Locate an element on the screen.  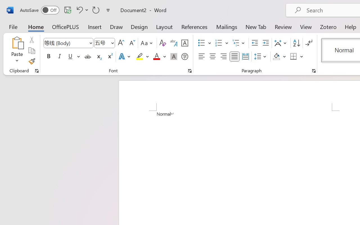
Text Highlight Color is located at coordinates (142, 57).